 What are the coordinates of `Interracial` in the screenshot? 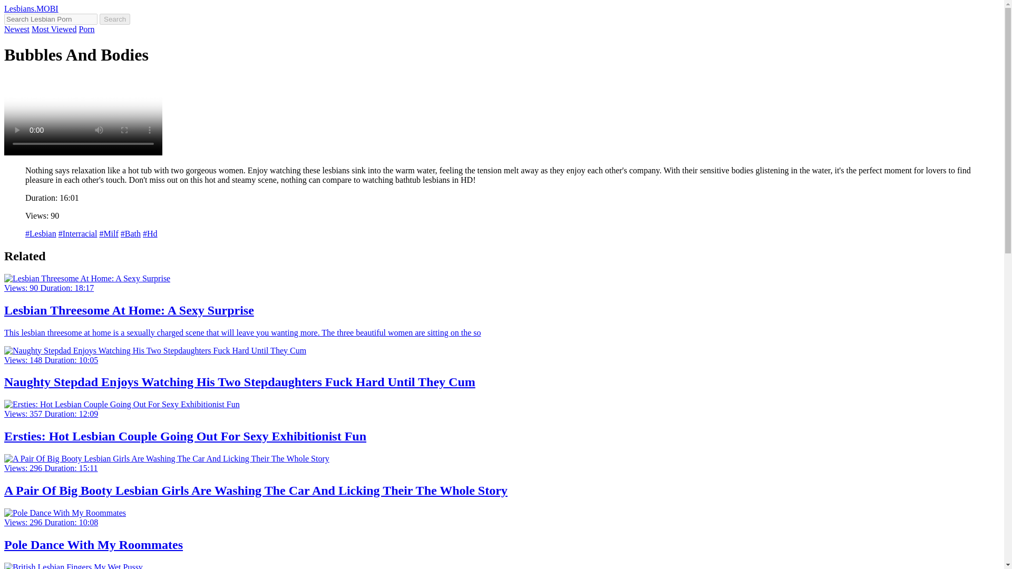 It's located at (78, 234).